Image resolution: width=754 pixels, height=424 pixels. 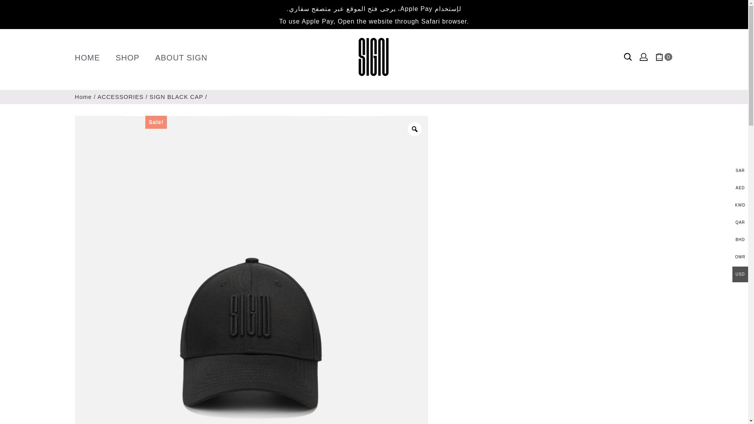 What do you see at coordinates (83, 97) in the screenshot?
I see `Home` at bounding box center [83, 97].